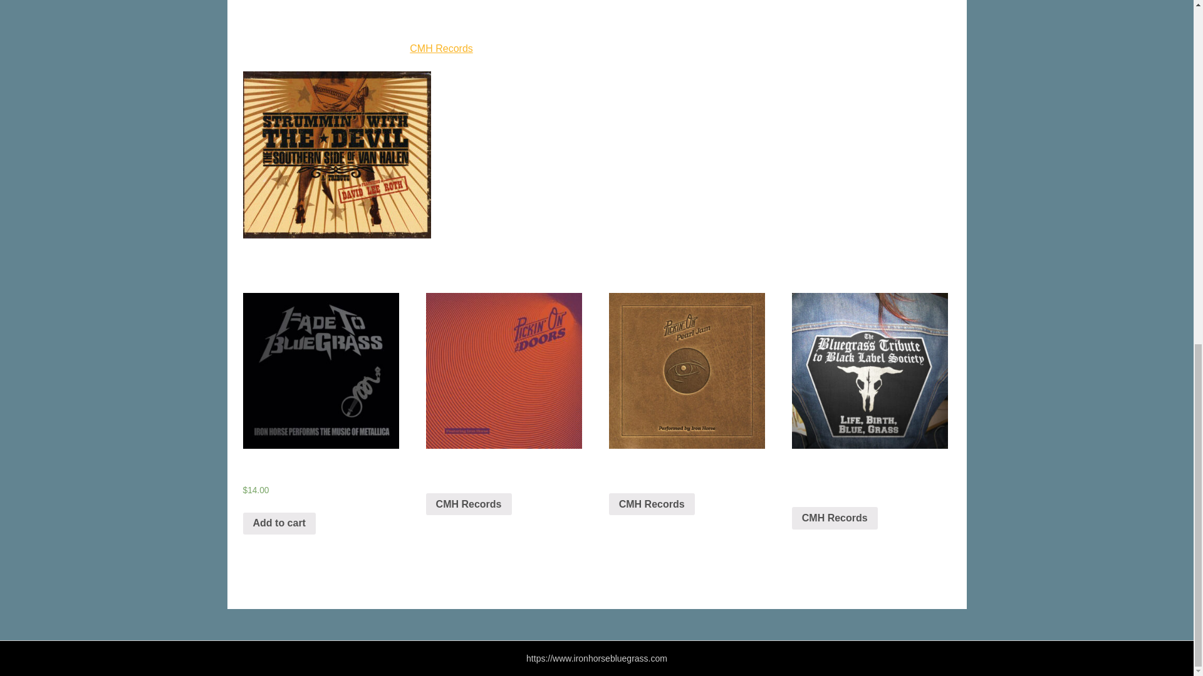  Describe the element at coordinates (469, 504) in the screenshot. I see `CMH Records` at that location.